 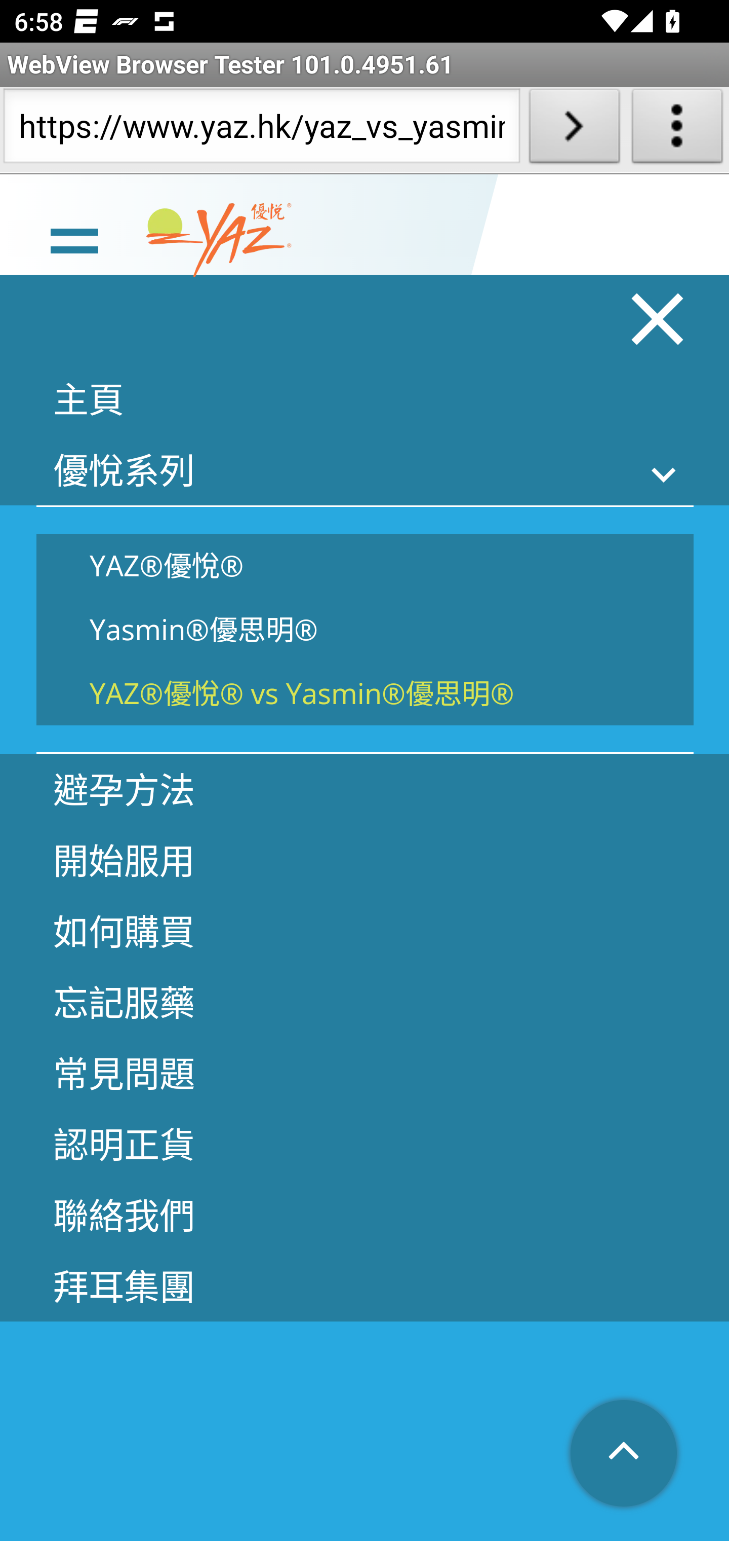 I want to click on 忘記服藥, so click(x=364, y=1002).